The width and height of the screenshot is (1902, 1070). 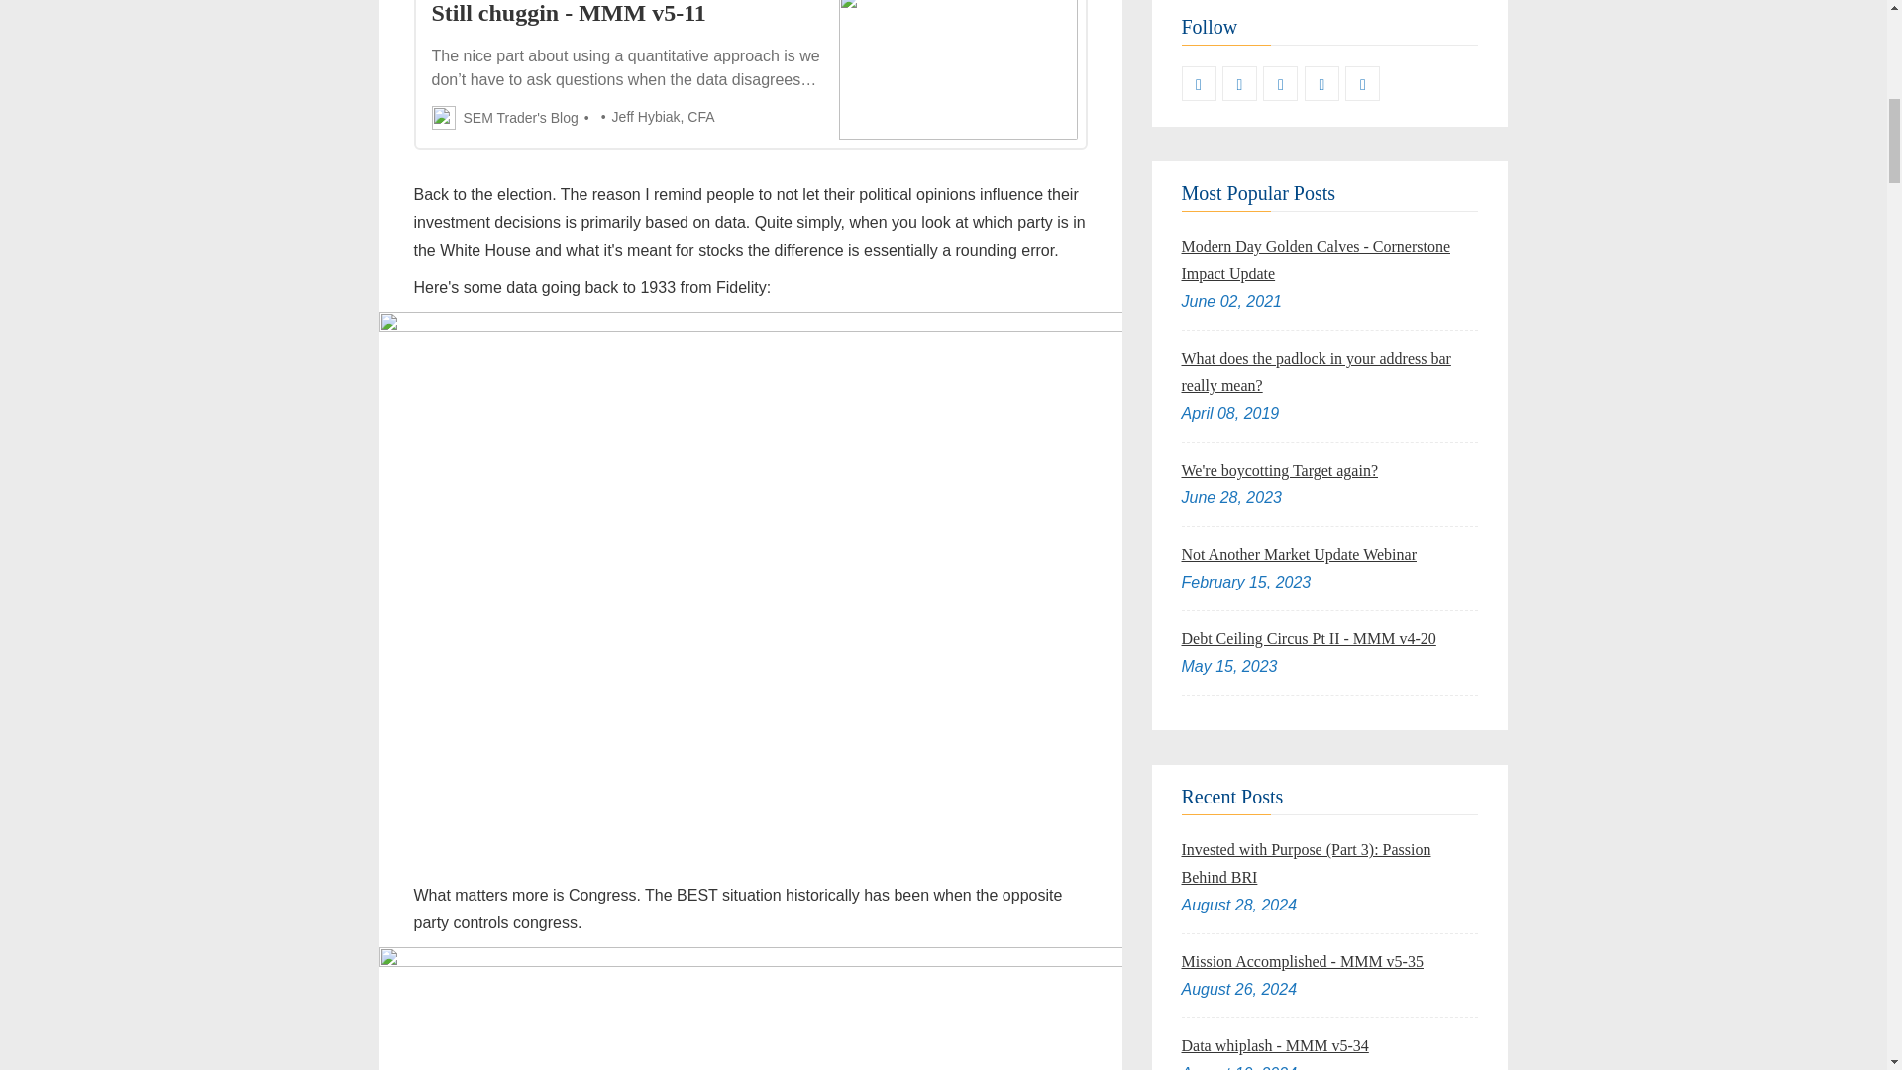 I want to click on We're boycotting Target again?, so click(x=1279, y=470).